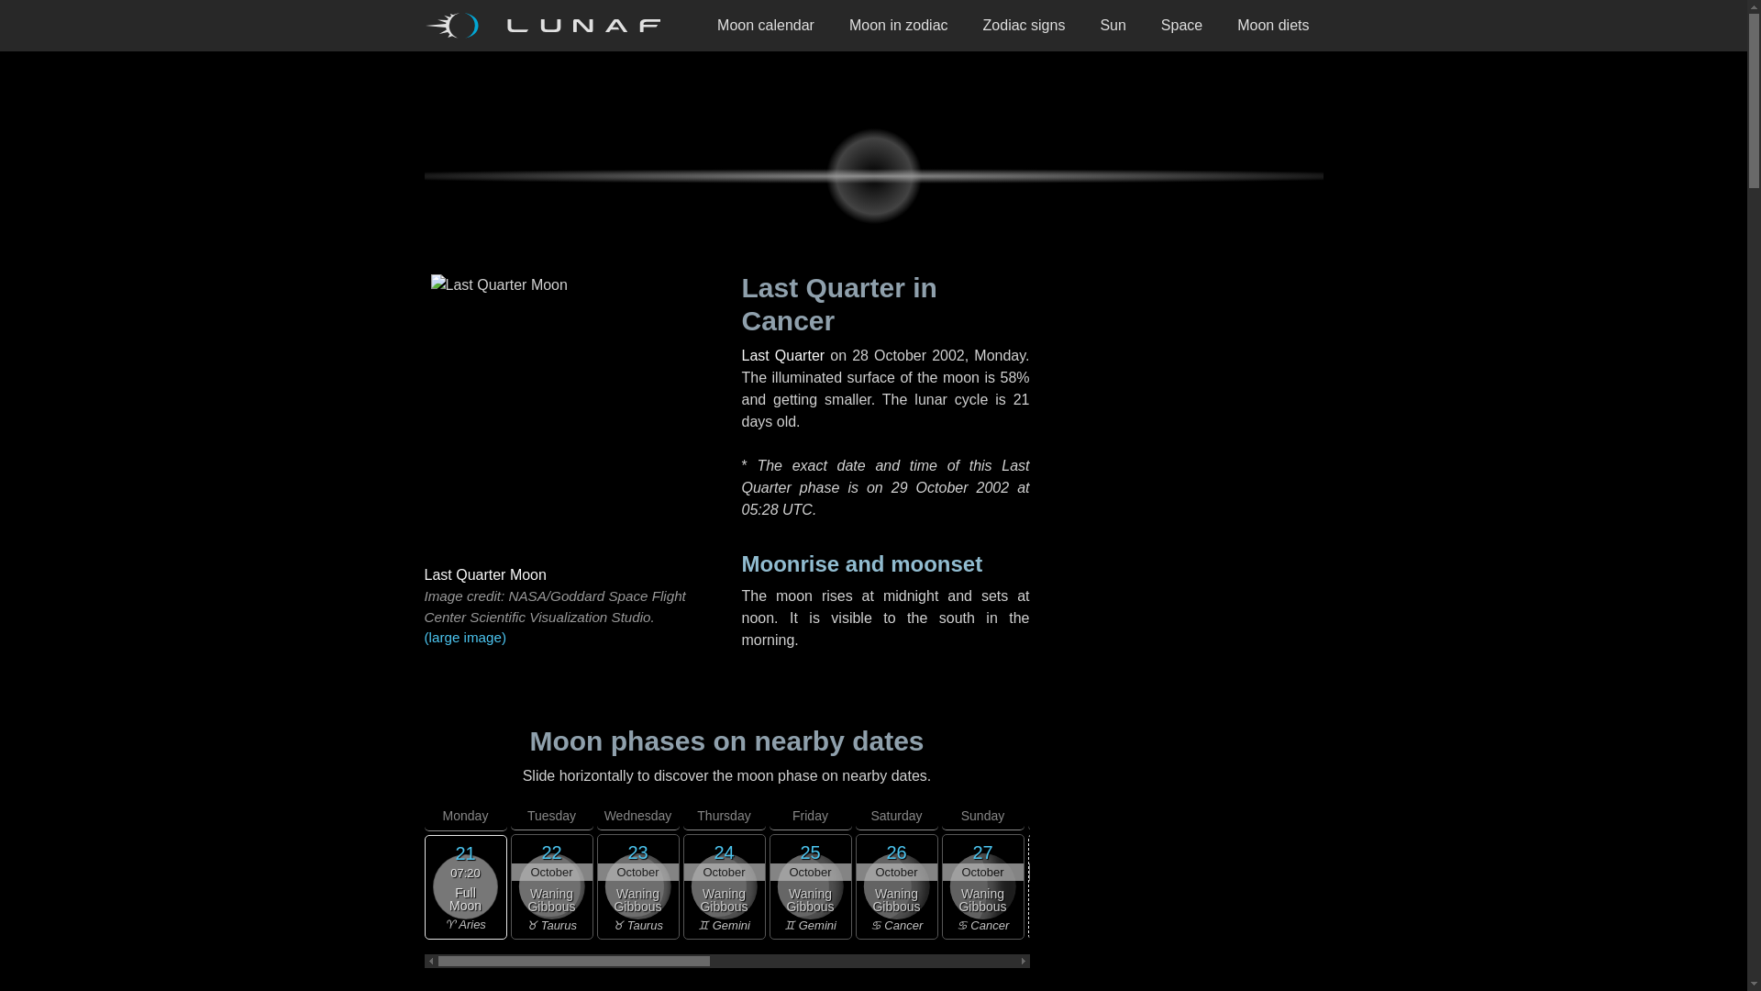 This screenshot has height=991, width=1761. I want to click on Lunaf, so click(548, 26).